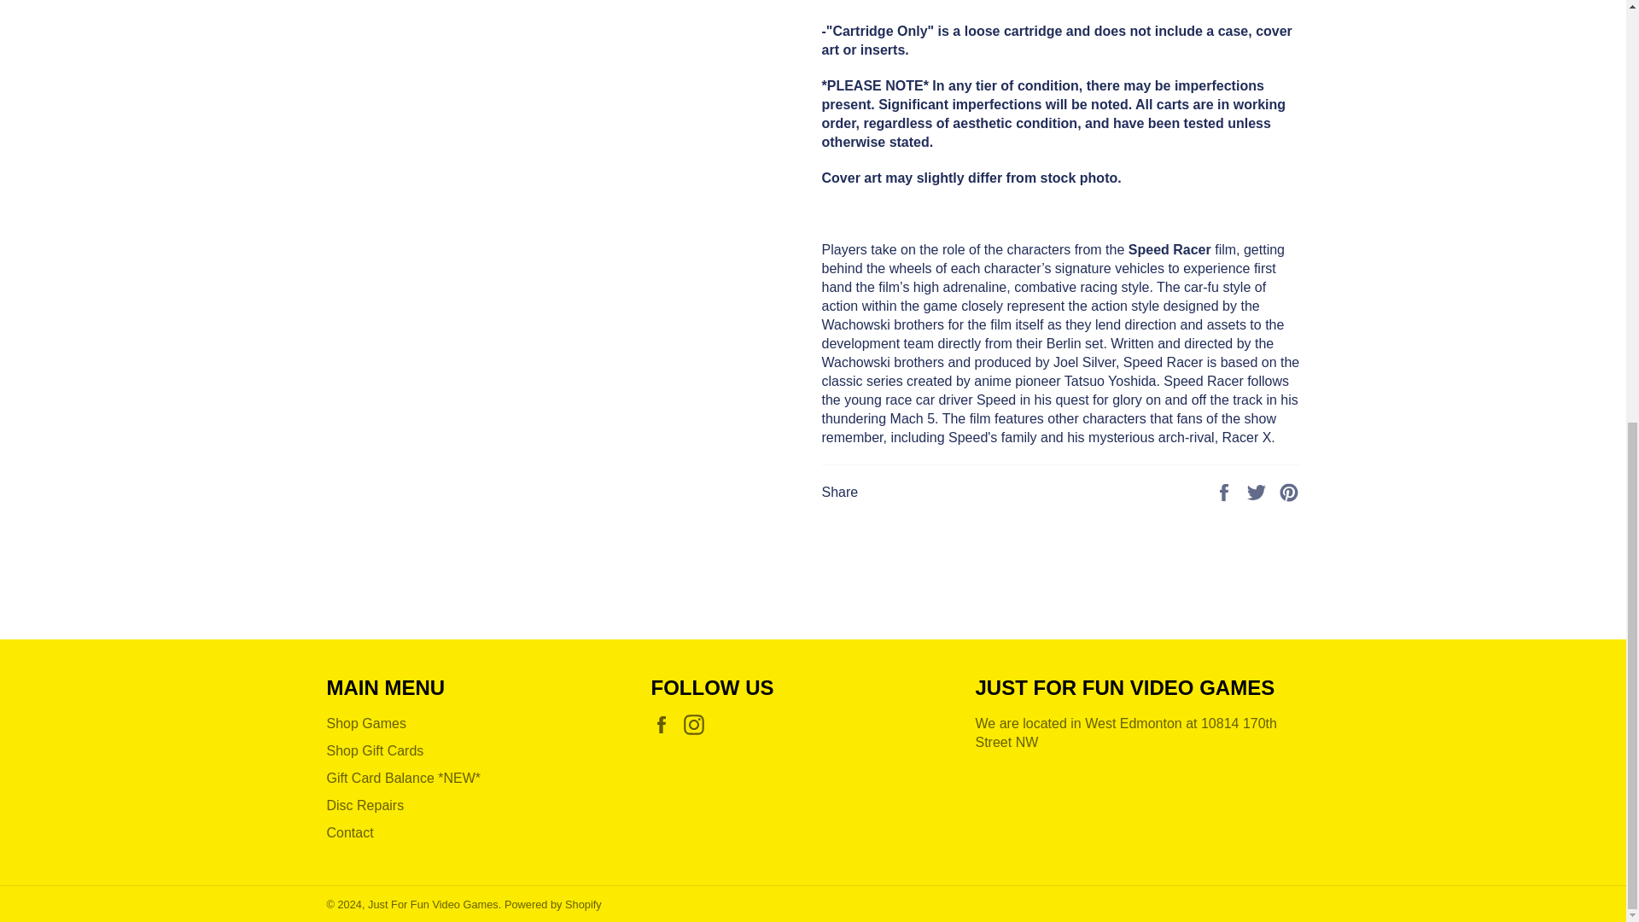 This screenshot has height=922, width=1639. Describe the element at coordinates (1289, 492) in the screenshot. I see `Pin on Pinterest` at that location.